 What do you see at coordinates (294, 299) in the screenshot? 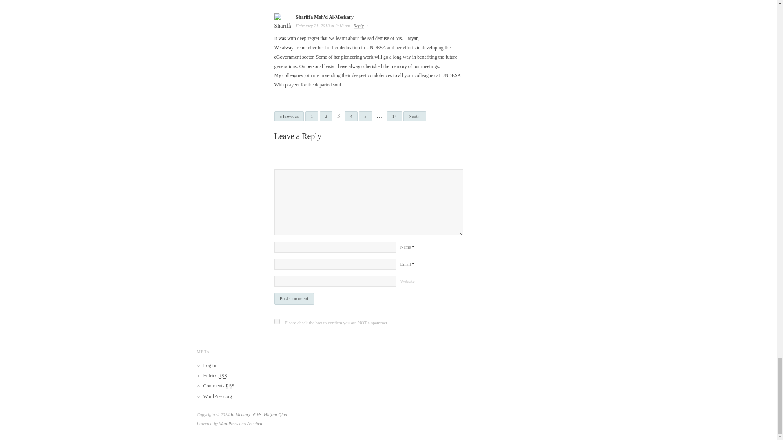
I see `Post Comment` at bounding box center [294, 299].